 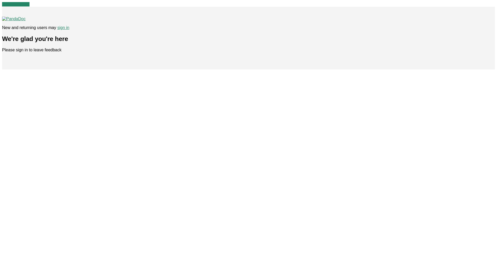 What do you see at coordinates (16, 4) in the screenshot?
I see `Skip to content` at bounding box center [16, 4].